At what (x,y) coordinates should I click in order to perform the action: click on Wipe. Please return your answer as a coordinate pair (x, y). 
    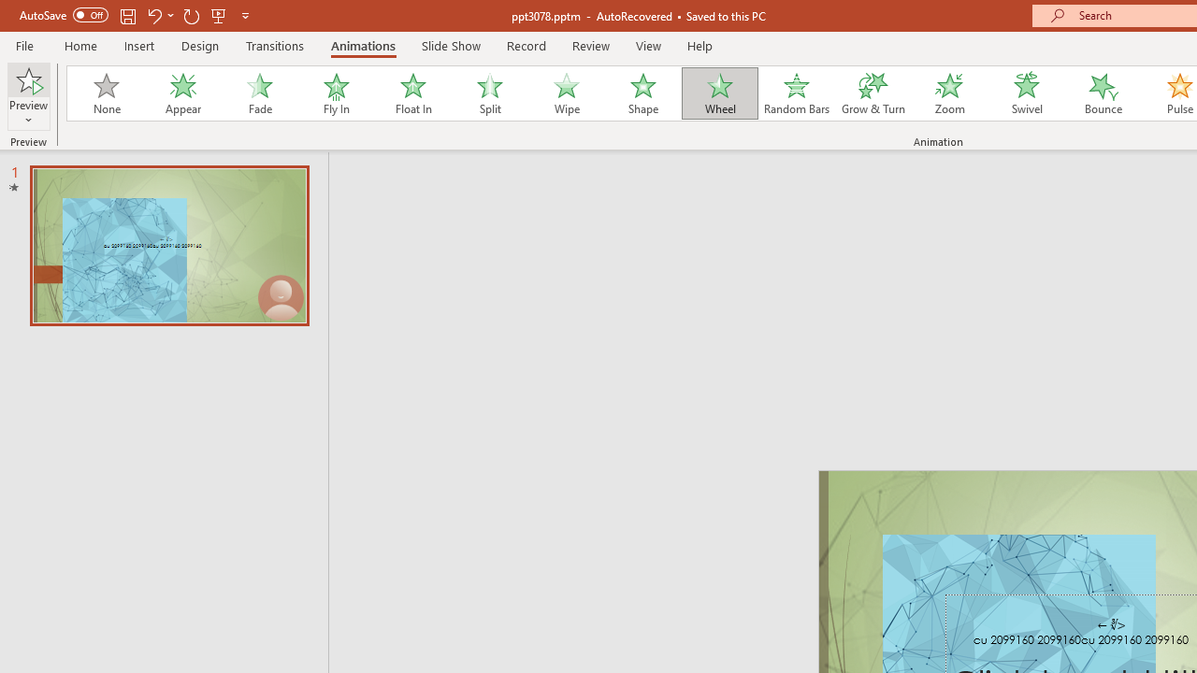
    Looking at the image, I should click on (566, 93).